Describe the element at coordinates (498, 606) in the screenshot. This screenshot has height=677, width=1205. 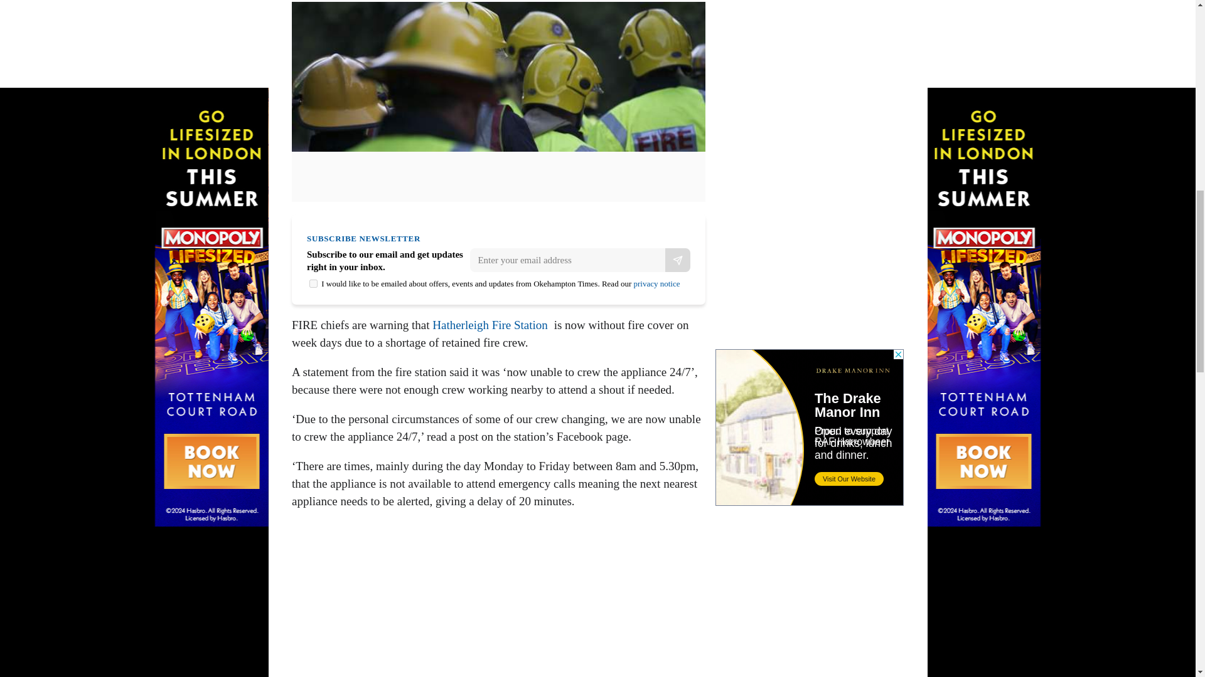
I see `3rd party ad content` at that location.